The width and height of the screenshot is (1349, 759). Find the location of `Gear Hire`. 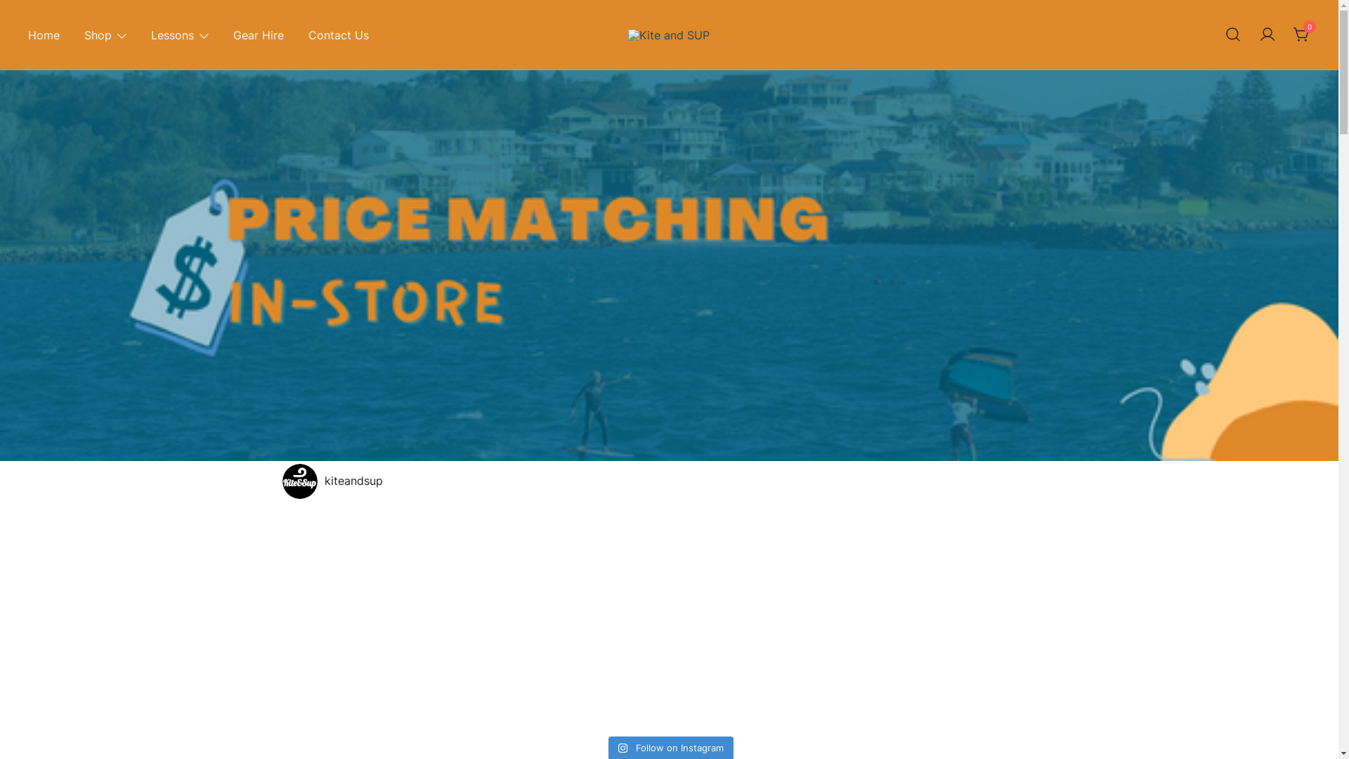

Gear Hire is located at coordinates (259, 35).